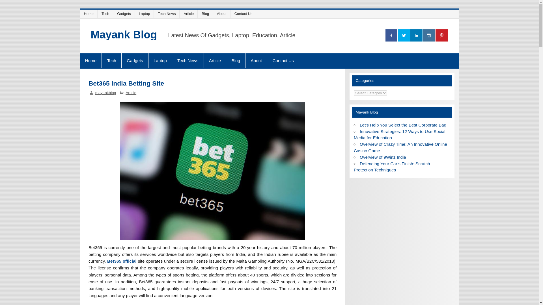  What do you see at coordinates (188, 60) in the screenshot?
I see `Tech News` at bounding box center [188, 60].